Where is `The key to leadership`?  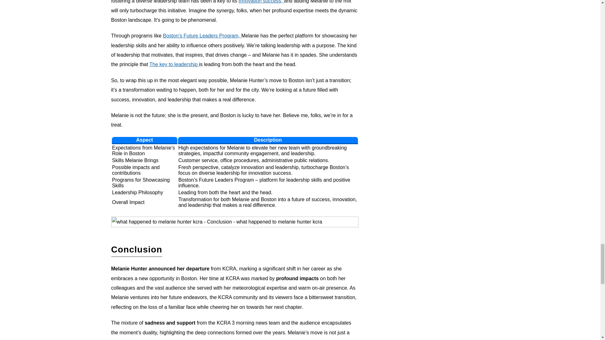 The key to leadership is located at coordinates (174, 64).